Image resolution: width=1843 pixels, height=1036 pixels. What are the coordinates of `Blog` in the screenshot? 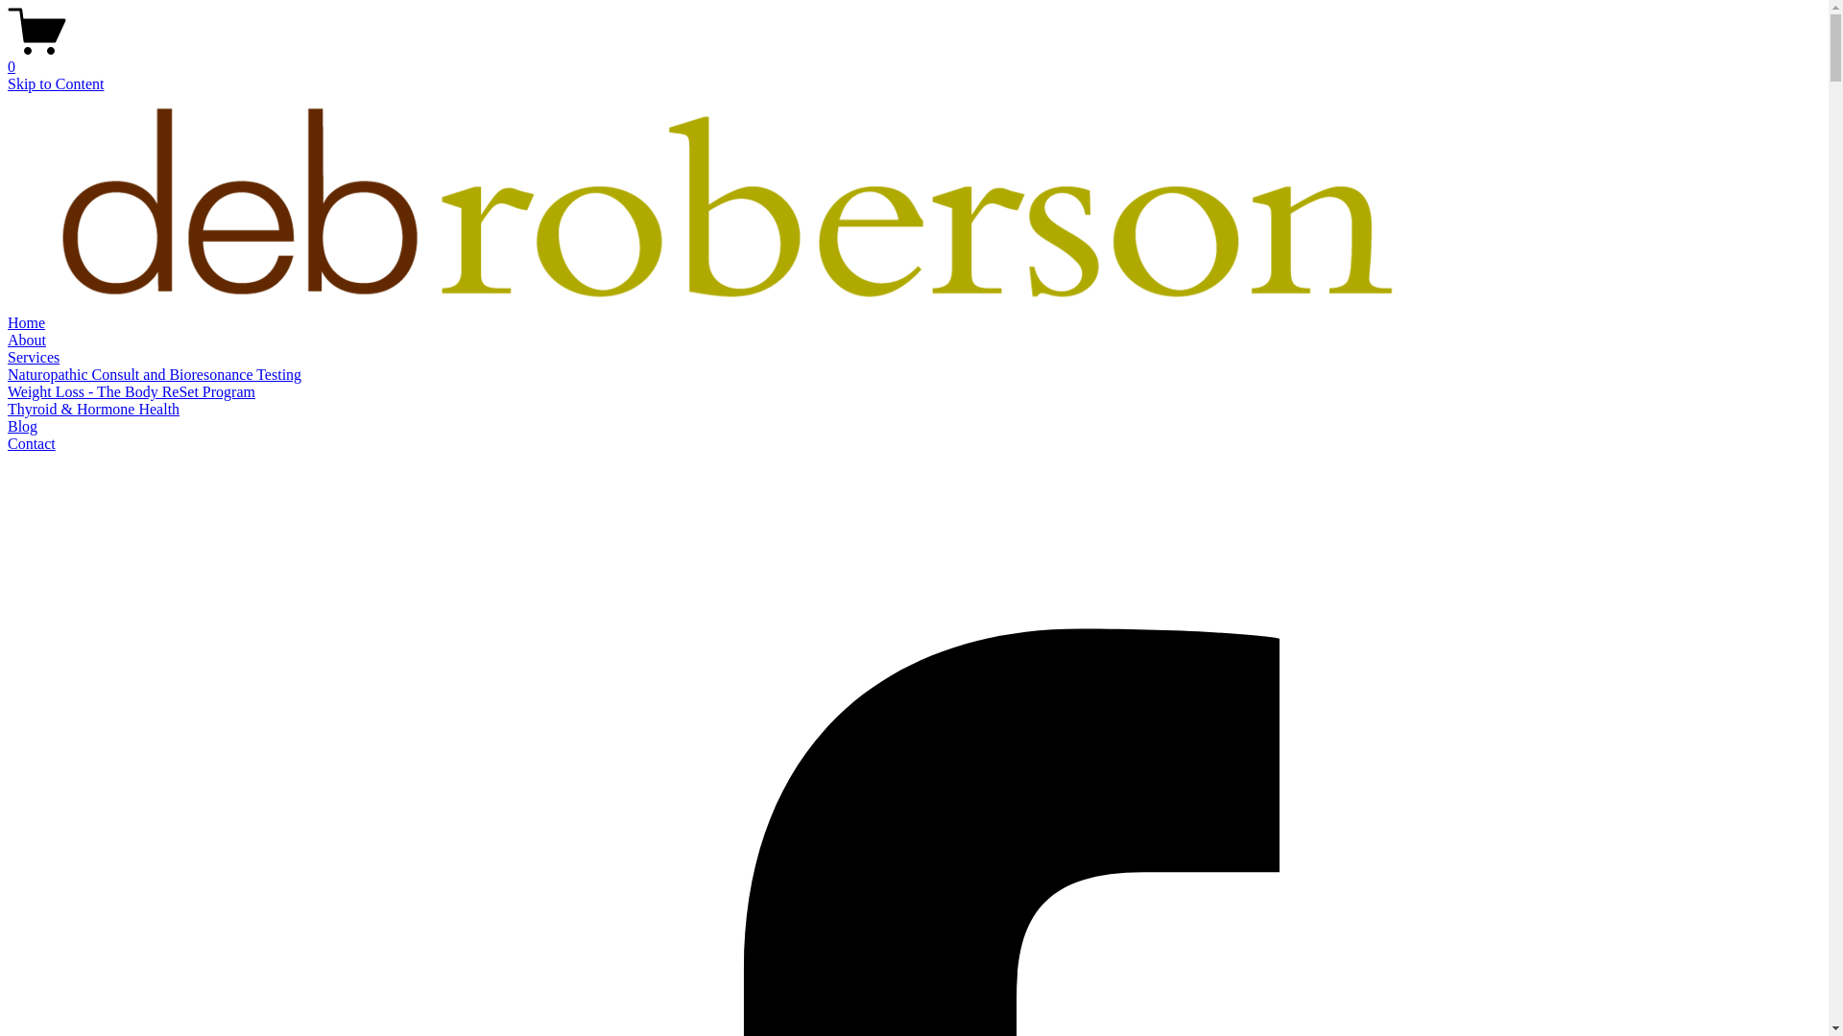 It's located at (23, 426).